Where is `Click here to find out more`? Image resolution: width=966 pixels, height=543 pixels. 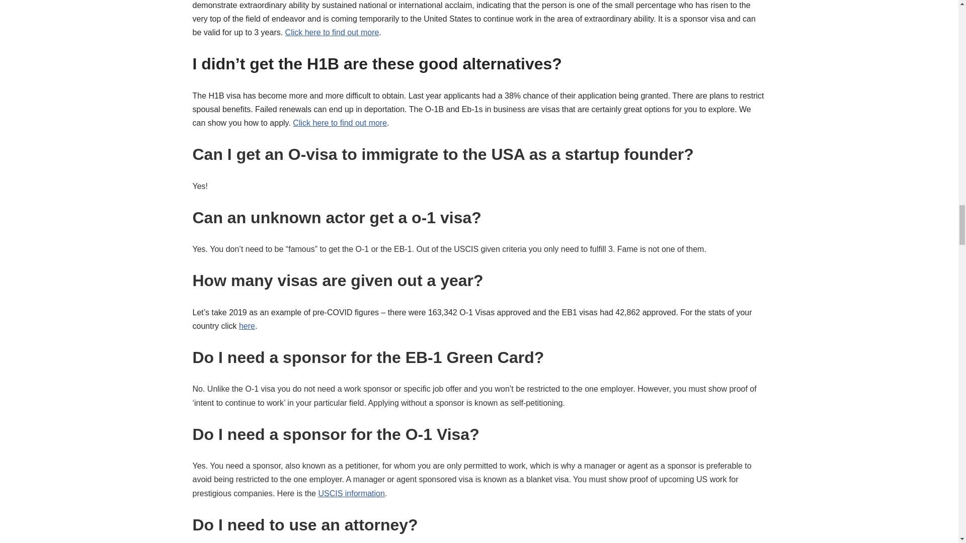
Click here to find out more is located at coordinates (340, 123).